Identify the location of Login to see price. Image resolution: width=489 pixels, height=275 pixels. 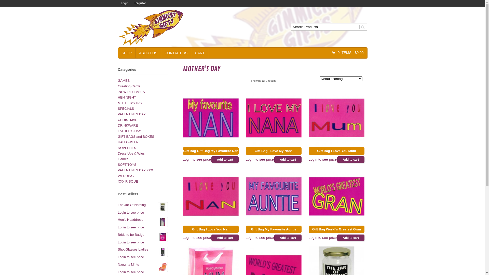
(131, 257).